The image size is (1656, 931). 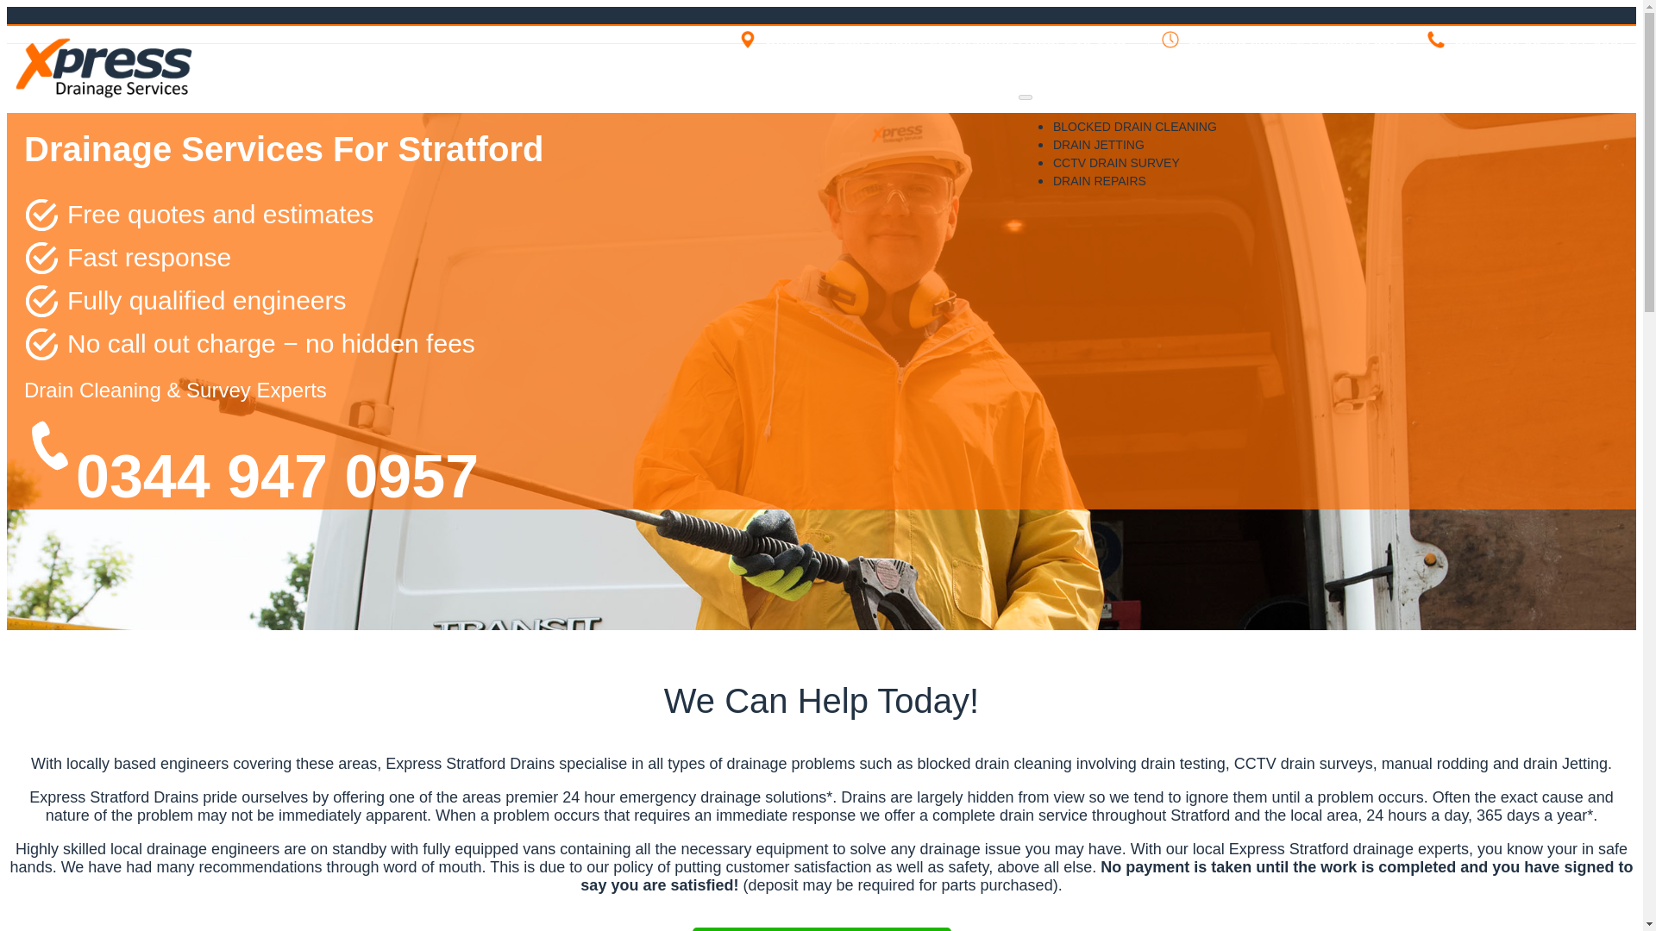 What do you see at coordinates (1099, 181) in the screenshot?
I see `DRAIN REPAIRS` at bounding box center [1099, 181].